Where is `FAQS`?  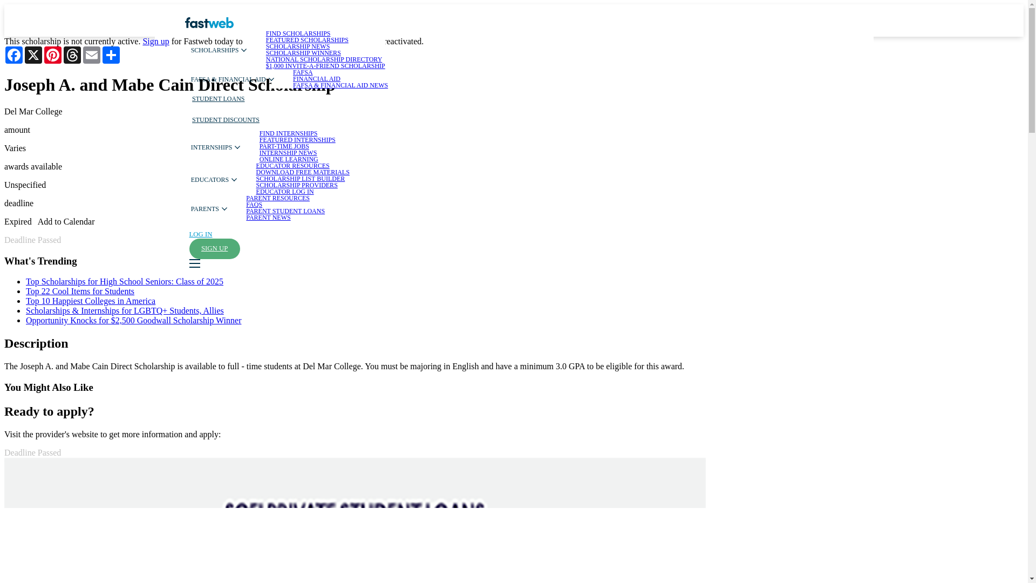 FAQS is located at coordinates (254, 204).